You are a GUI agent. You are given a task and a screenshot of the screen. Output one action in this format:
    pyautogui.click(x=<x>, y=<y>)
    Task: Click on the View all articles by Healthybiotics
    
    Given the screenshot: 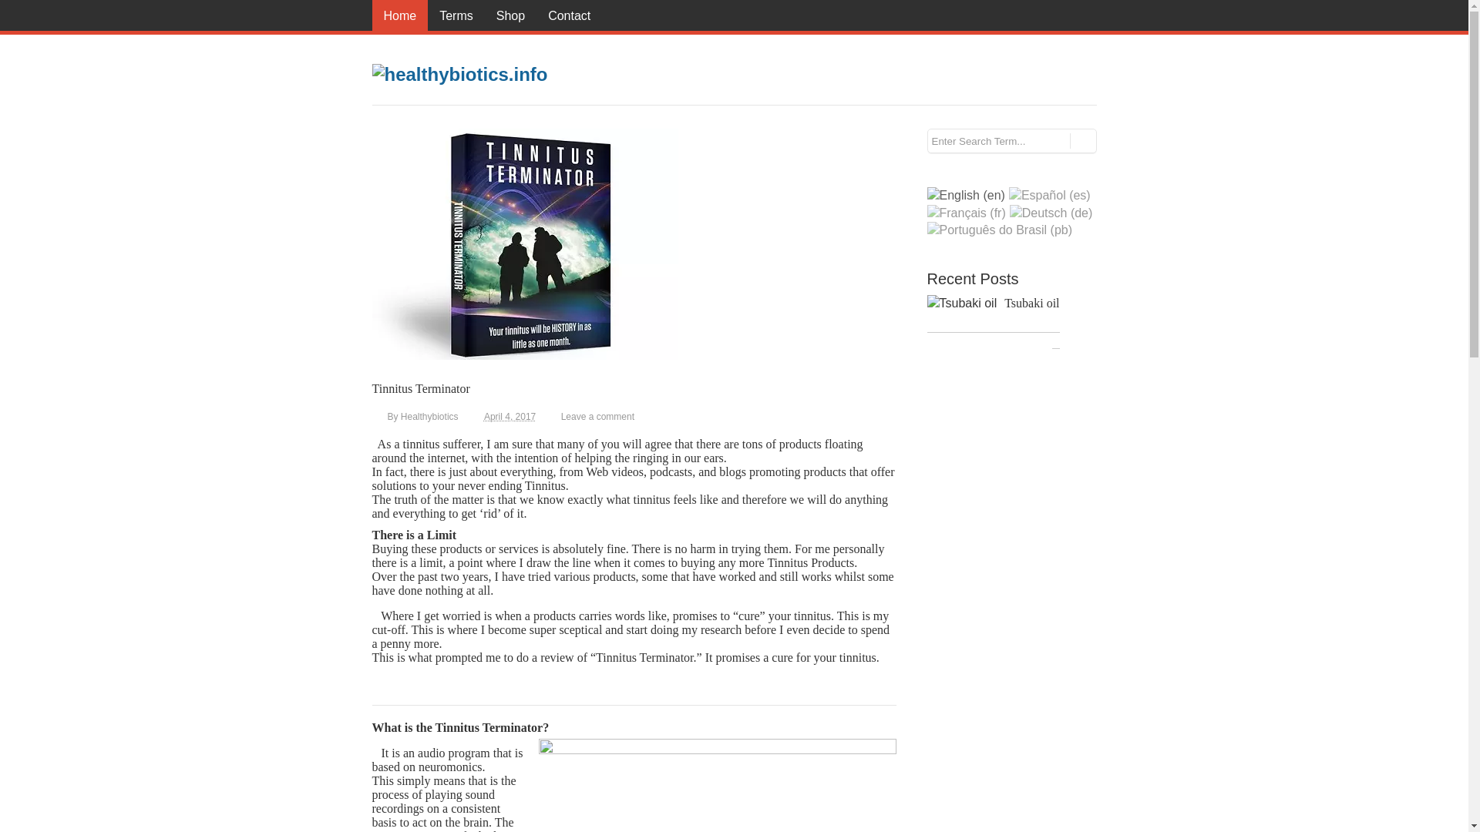 What is the action you would take?
    pyautogui.click(x=430, y=416)
    